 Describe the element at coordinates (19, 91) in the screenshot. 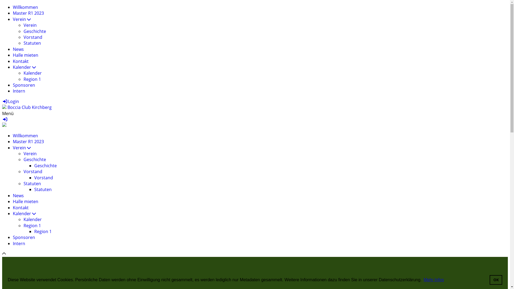

I see `Intern` at that location.